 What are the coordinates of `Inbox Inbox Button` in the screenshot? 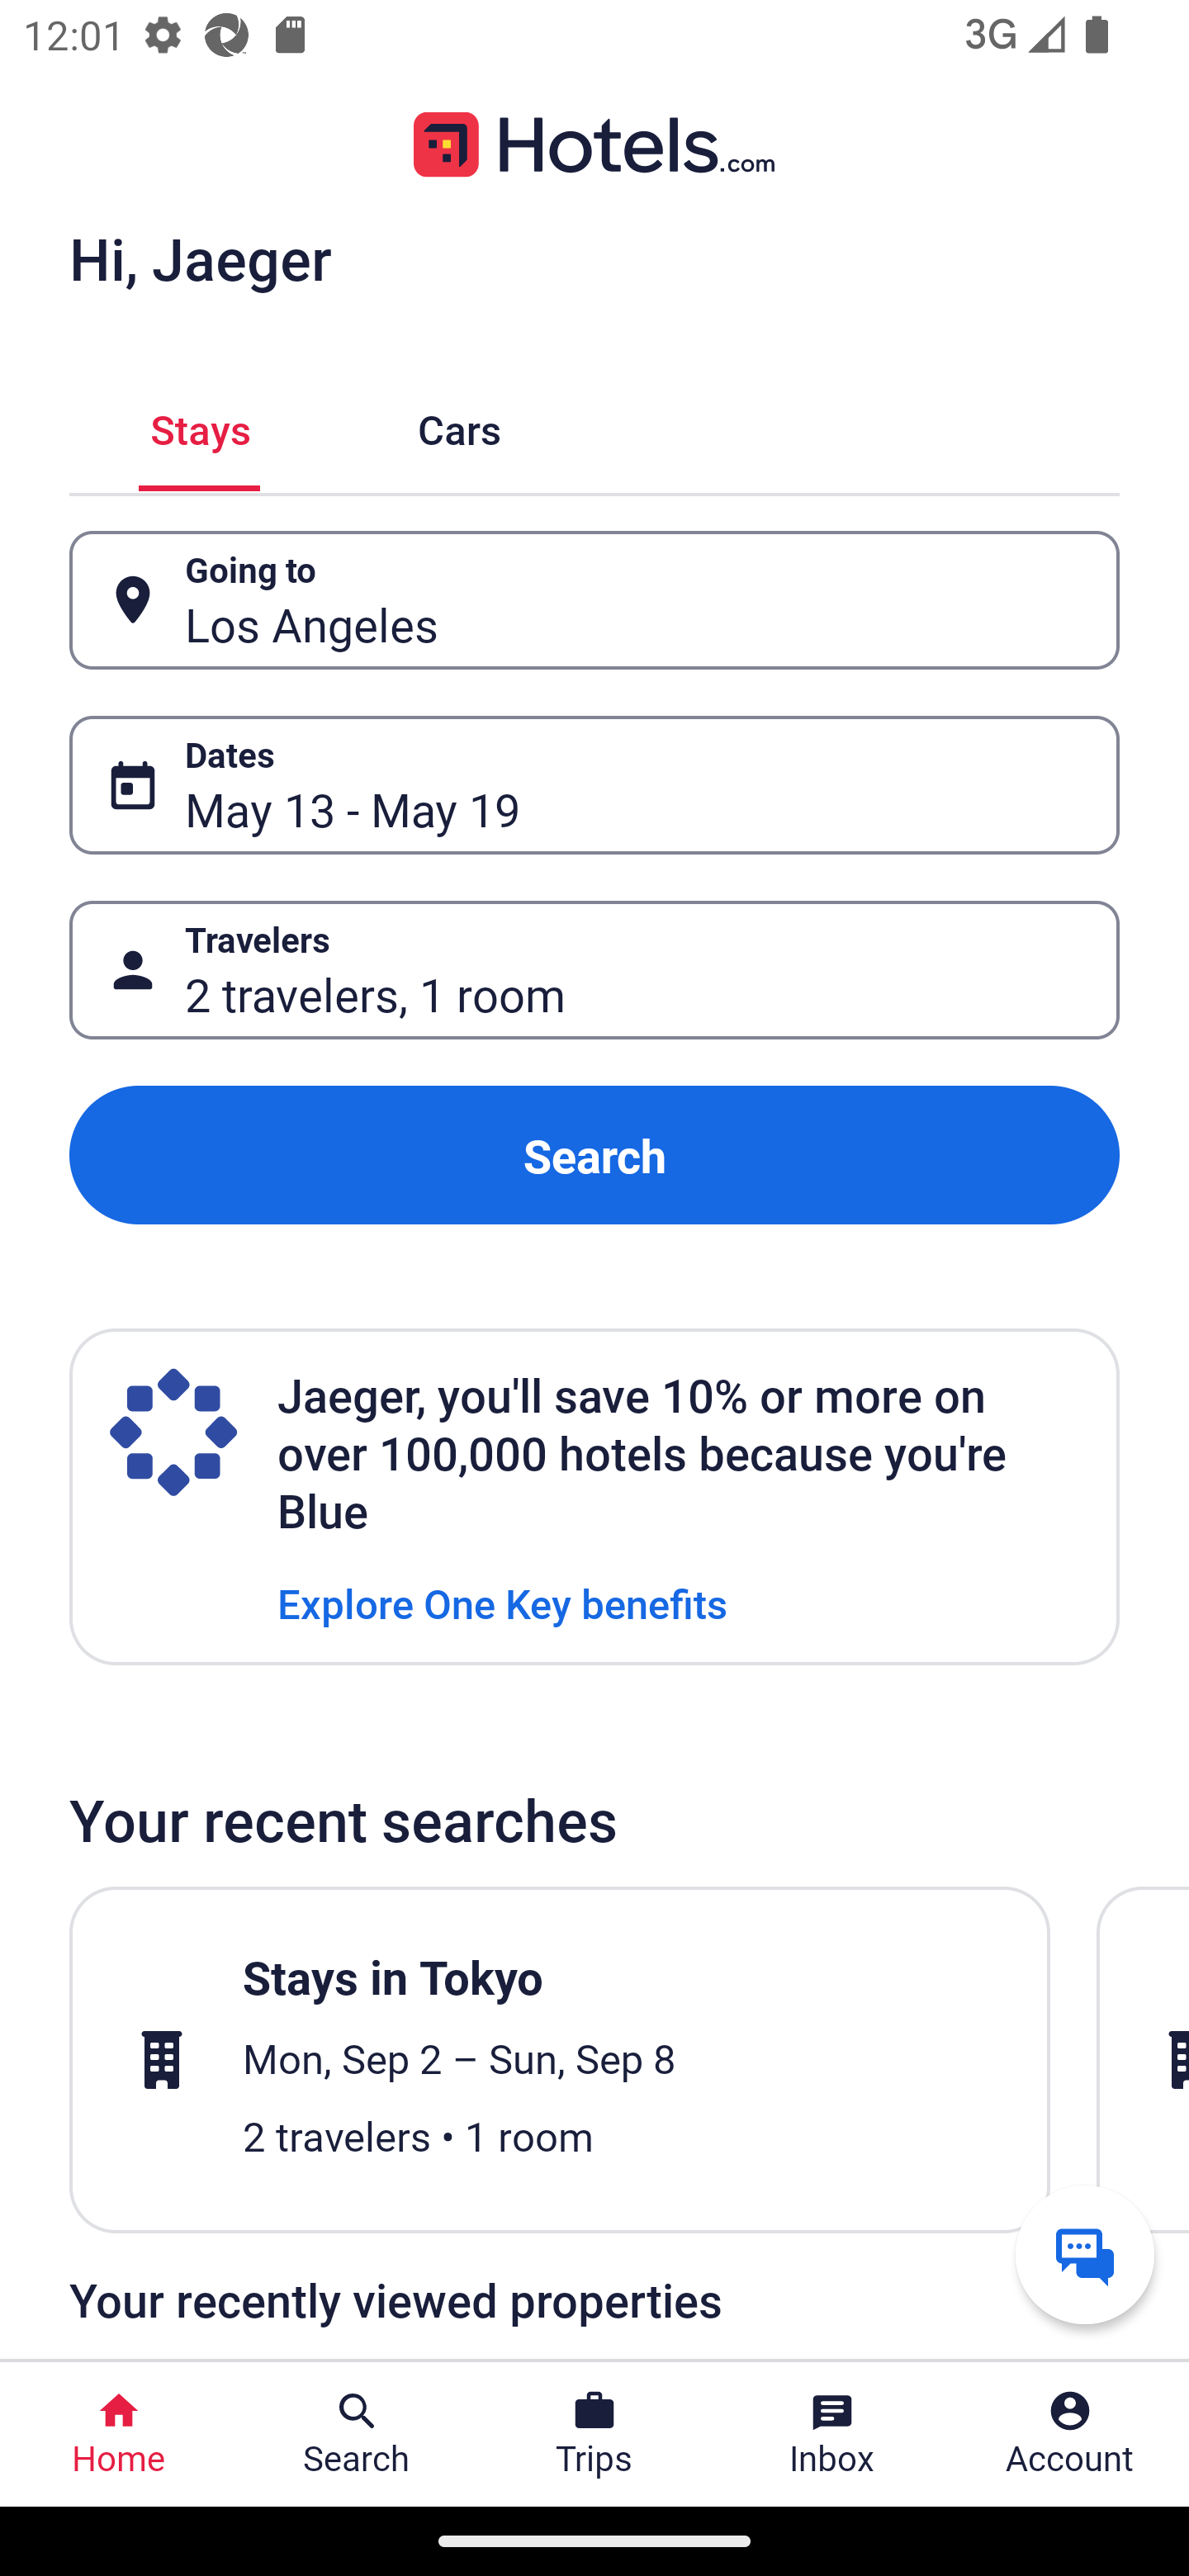 It's located at (832, 2434).